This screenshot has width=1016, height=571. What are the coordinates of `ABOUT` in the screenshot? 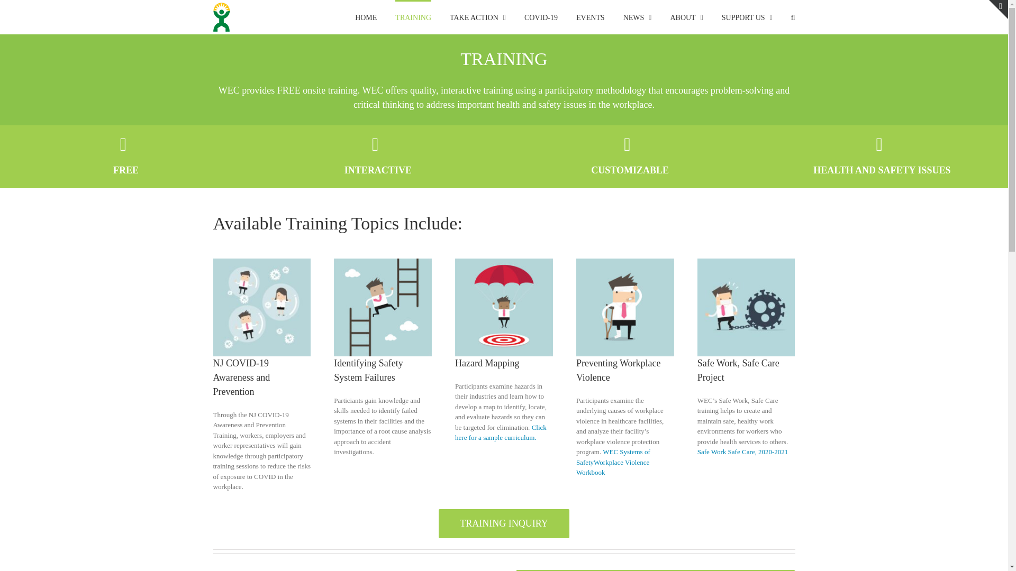 It's located at (686, 17).